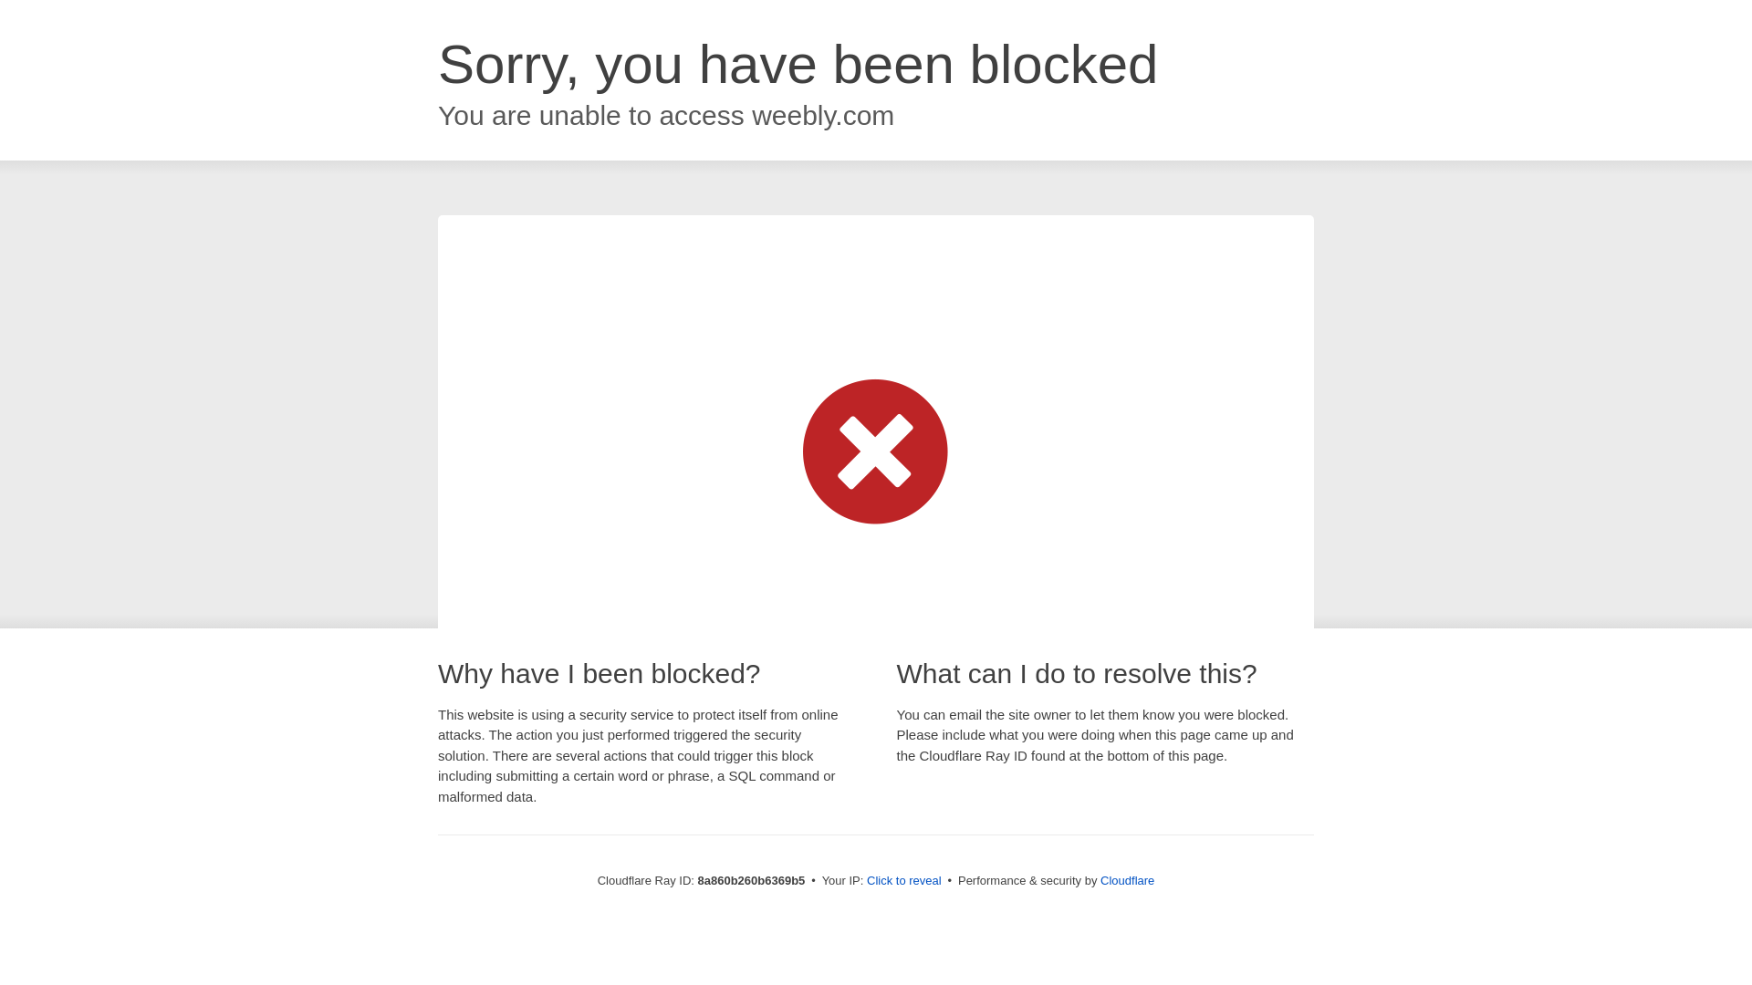  I want to click on Cloudflare, so click(1127, 880).